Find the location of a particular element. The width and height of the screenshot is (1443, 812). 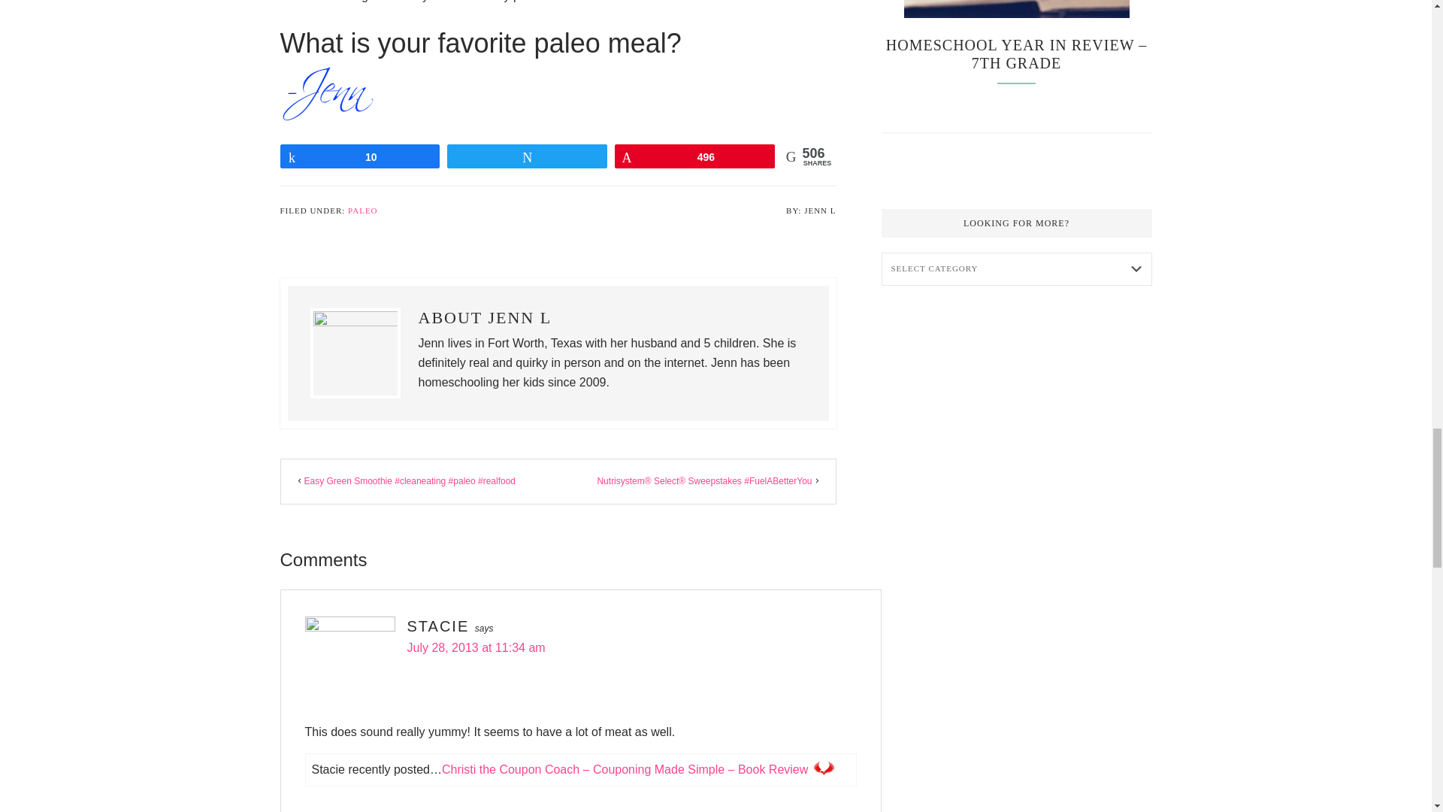

496 is located at coordinates (694, 156).